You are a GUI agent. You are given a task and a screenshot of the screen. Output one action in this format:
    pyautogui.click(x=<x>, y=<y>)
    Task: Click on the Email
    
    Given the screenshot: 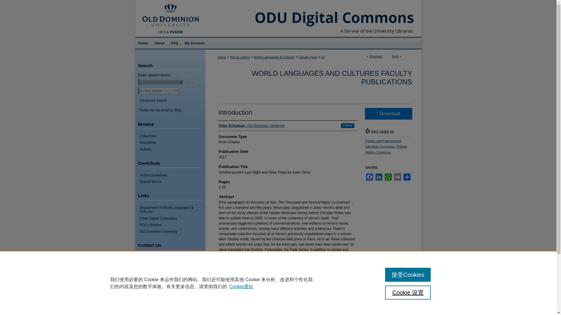 What is the action you would take?
    pyautogui.click(x=397, y=177)
    